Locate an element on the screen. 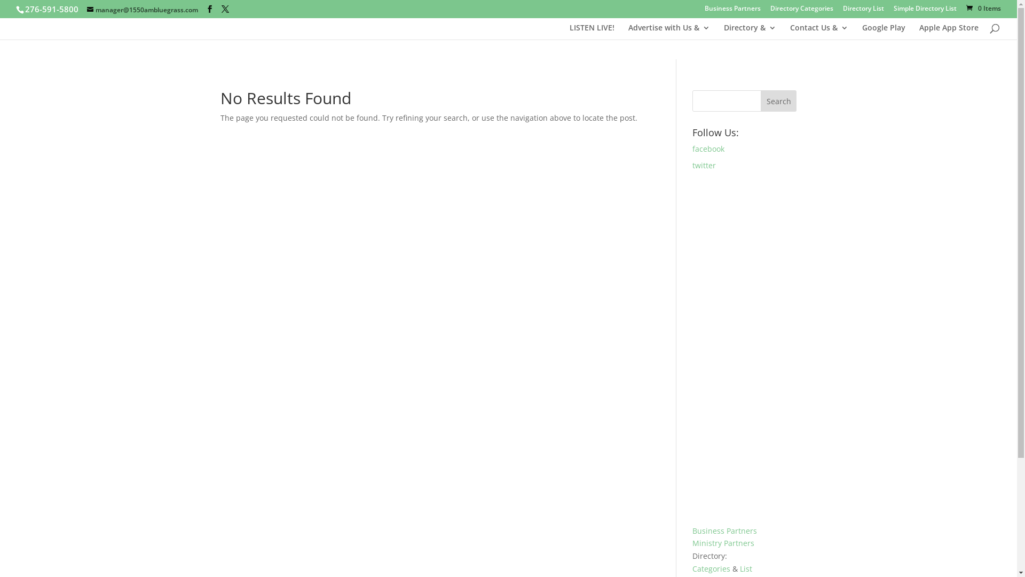  twitter is located at coordinates (744, 166).